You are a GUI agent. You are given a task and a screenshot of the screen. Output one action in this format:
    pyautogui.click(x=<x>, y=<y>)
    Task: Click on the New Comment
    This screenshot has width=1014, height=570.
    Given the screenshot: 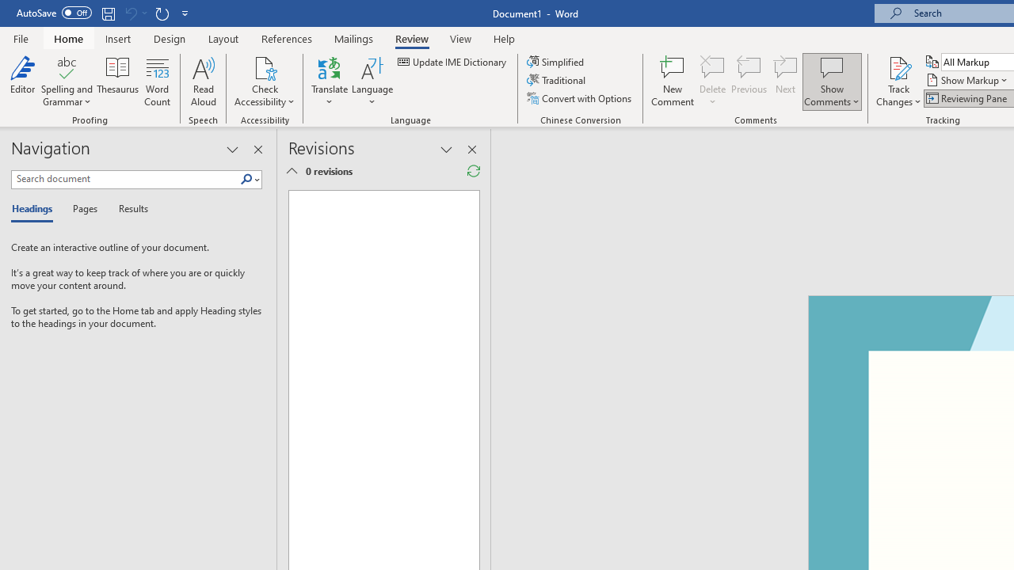 What is the action you would take?
    pyautogui.click(x=673, y=81)
    